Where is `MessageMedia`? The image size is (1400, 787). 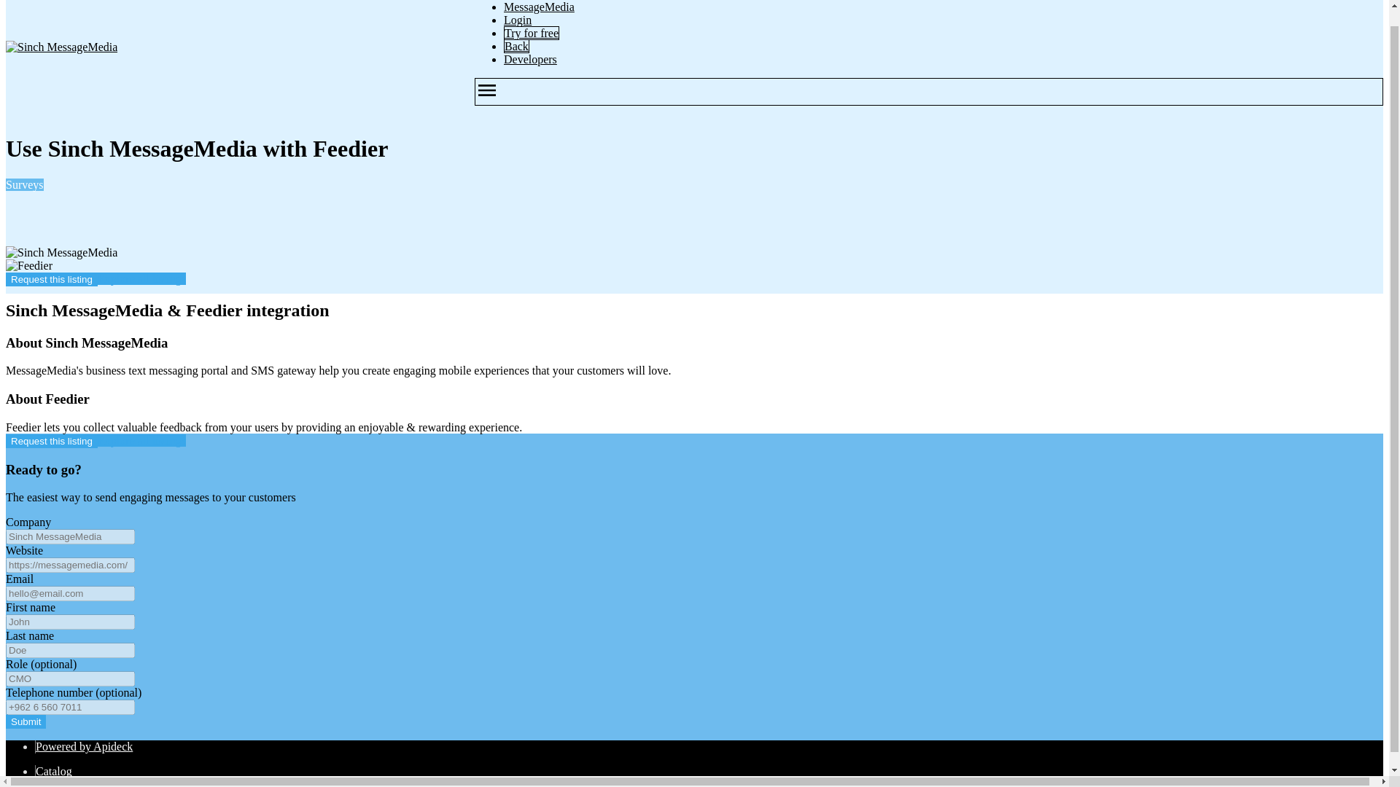 MessageMedia is located at coordinates (539, 7).